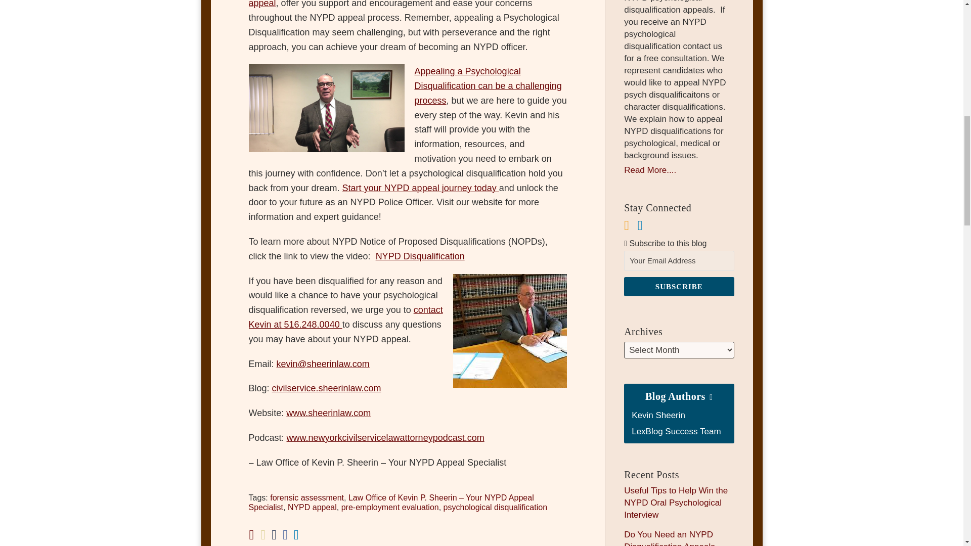 The width and height of the screenshot is (971, 546). Describe the element at coordinates (327, 388) in the screenshot. I see `civilservice.sheerinlaw.com` at that location.